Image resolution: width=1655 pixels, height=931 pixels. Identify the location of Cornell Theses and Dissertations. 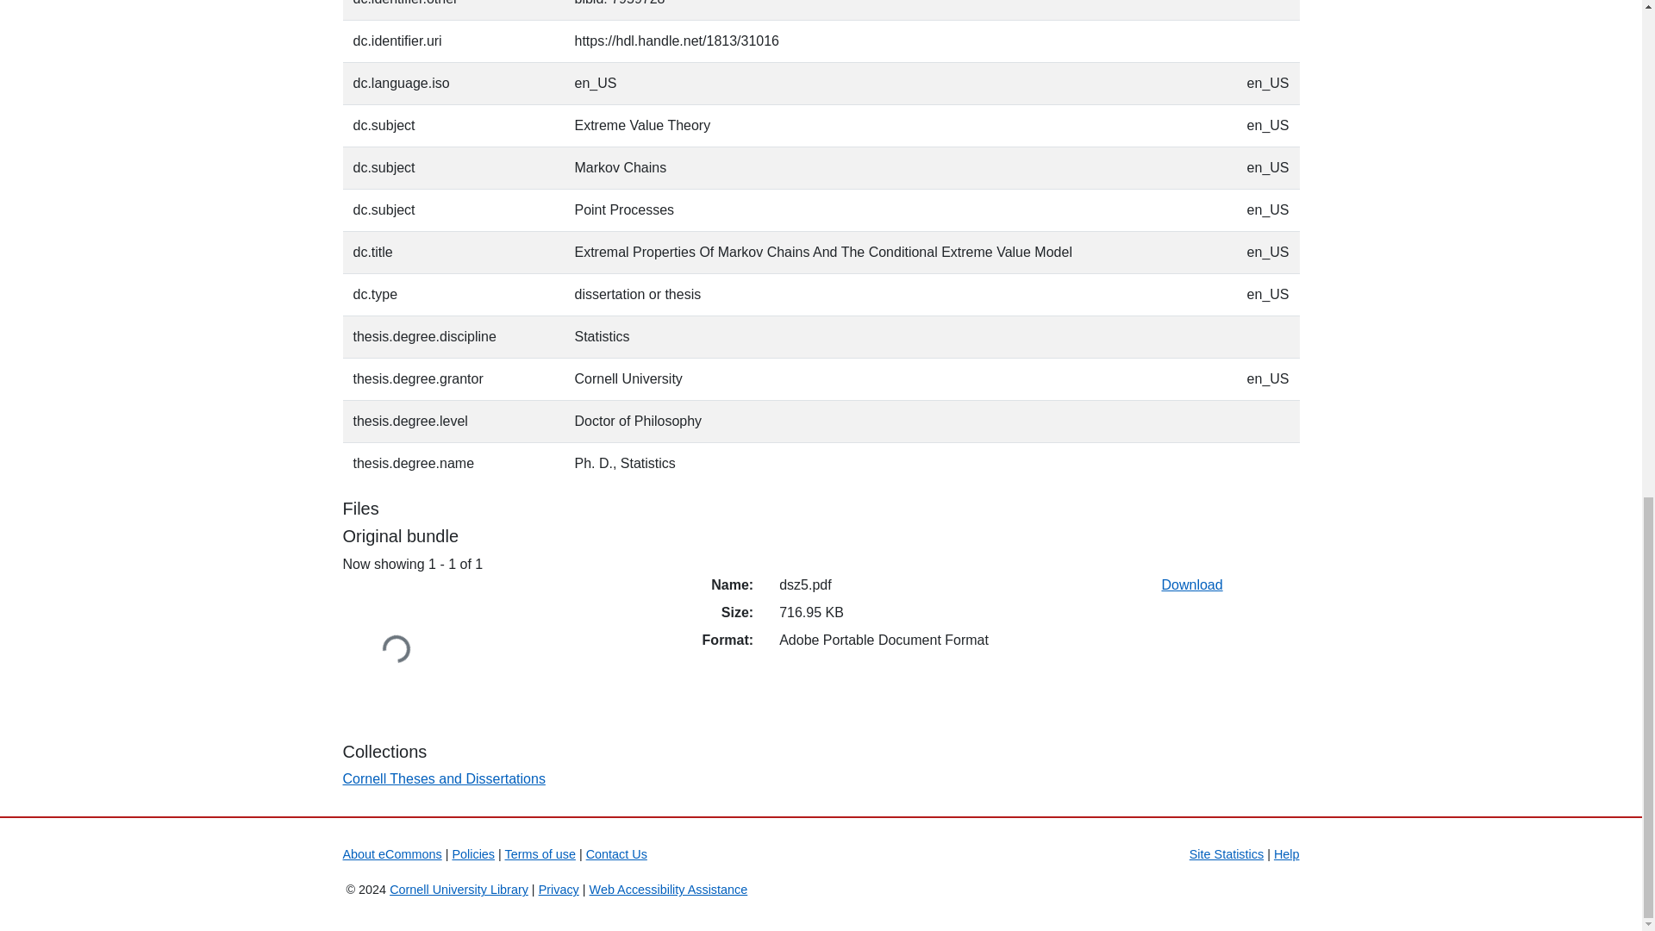
(444, 778).